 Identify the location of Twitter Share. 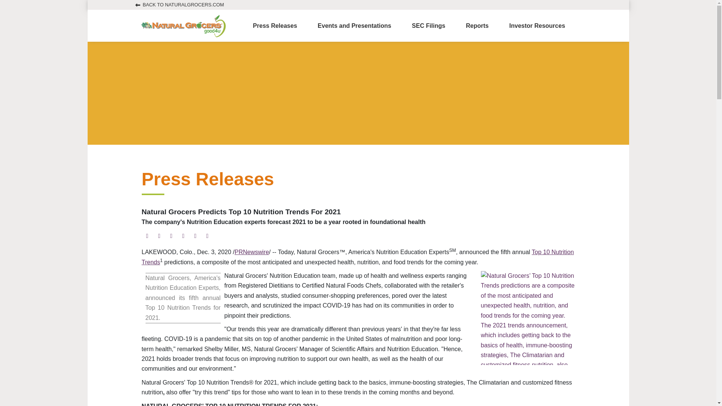
(183, 236).